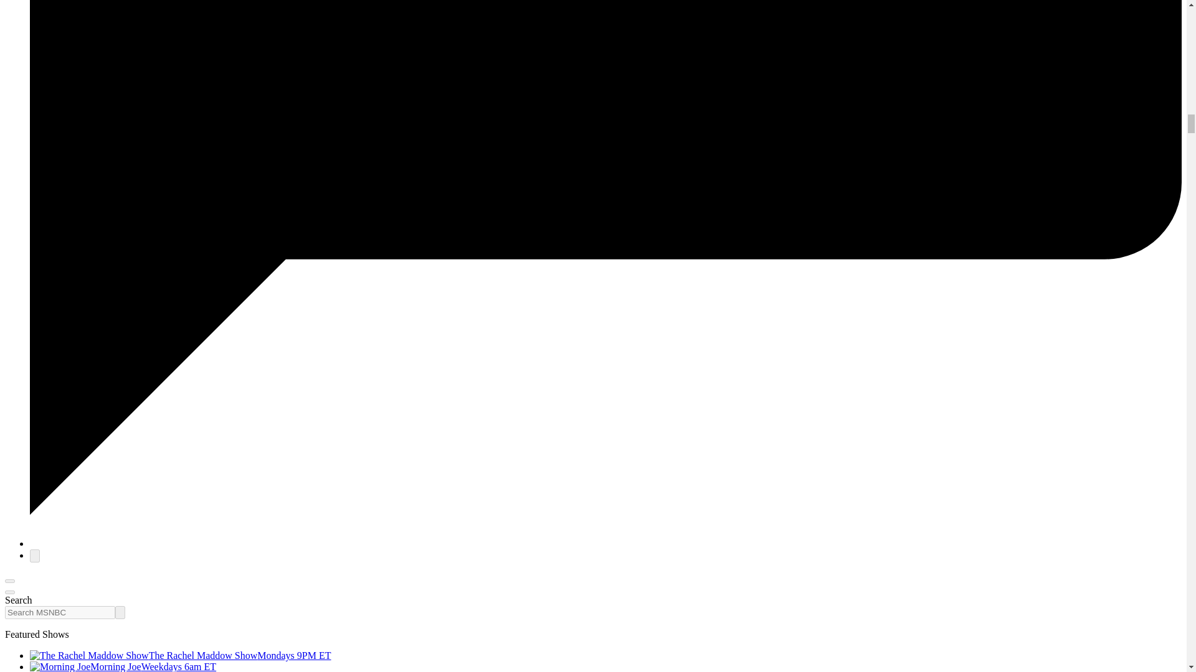 The height and width of the screenshot is (672, 1196). What do you see at coordinates (123, 666) in the screenshot?
I see `Morning JoeWeekdays 6am ET` at bounding box center [123, 666].